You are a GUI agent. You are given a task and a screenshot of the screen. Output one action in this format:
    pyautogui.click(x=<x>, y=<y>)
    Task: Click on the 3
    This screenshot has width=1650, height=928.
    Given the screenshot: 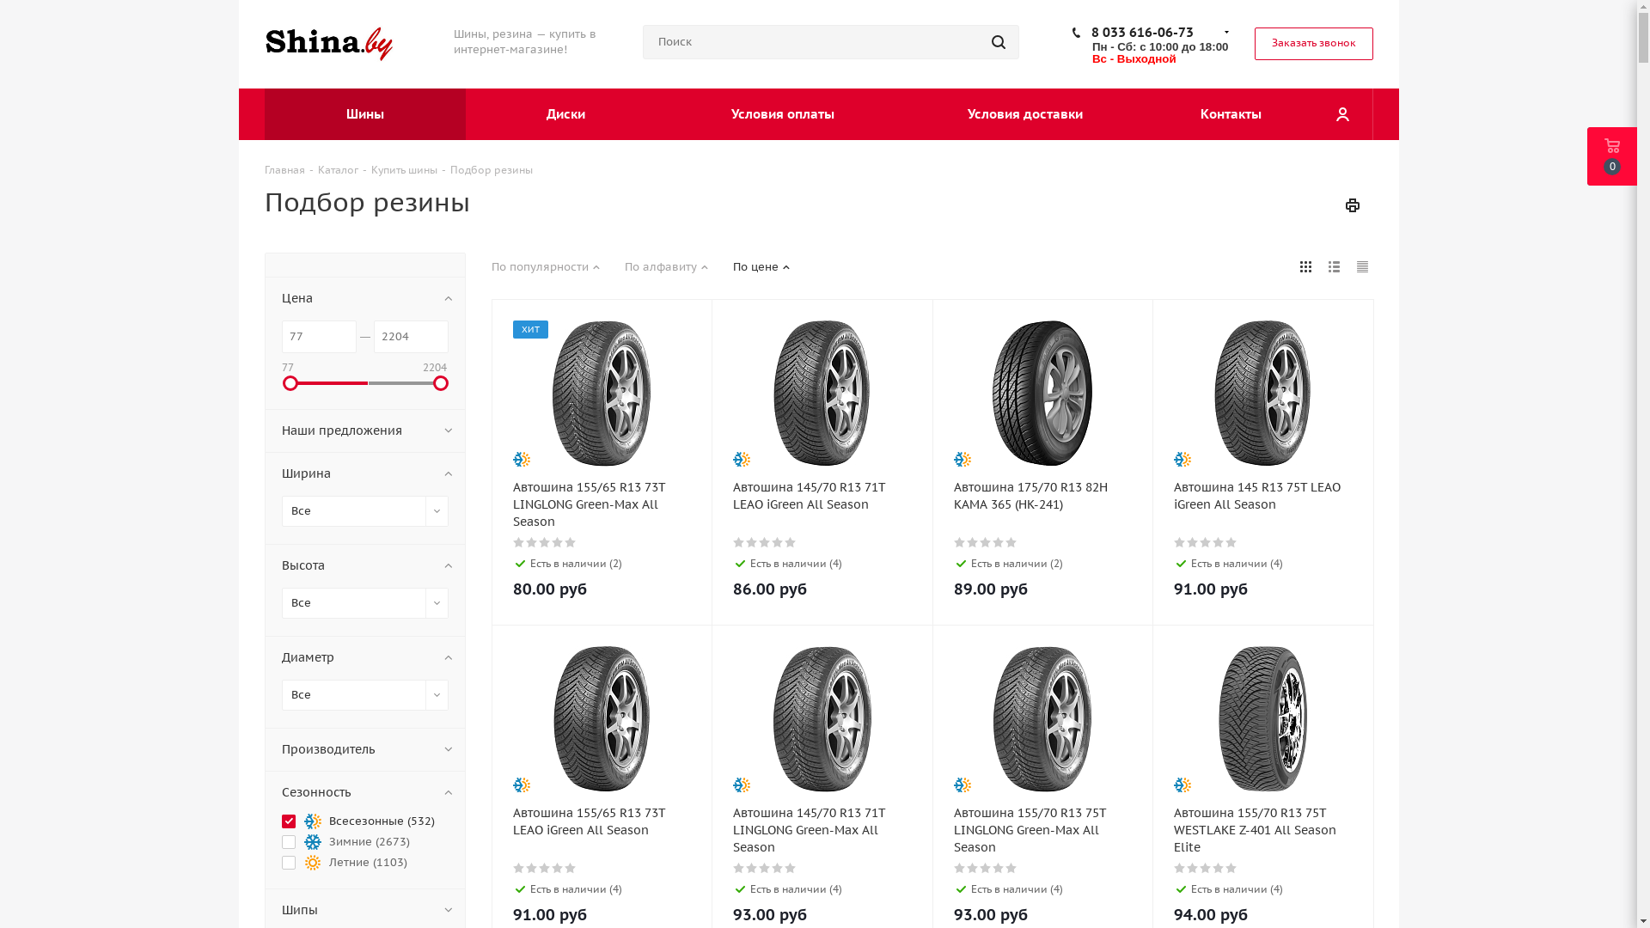 What is the action you would take?
    pyautogui.click(x=545, y=543)
    